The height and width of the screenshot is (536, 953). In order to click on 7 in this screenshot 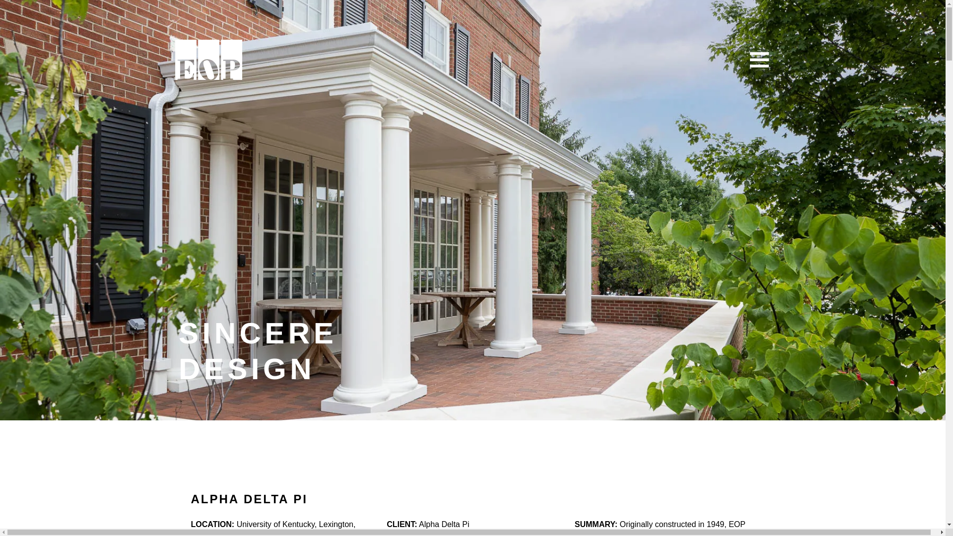, I will do `click(208, 60)`.